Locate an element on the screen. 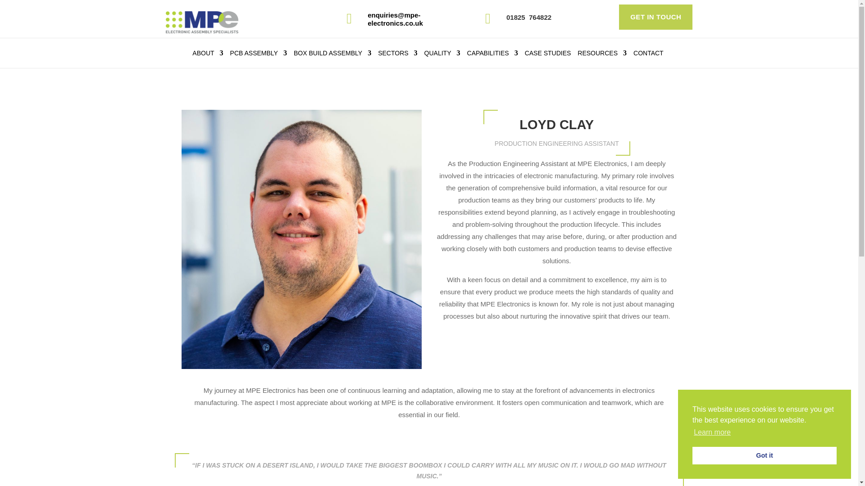  BOX BUILD ASSEMBLY is located at coordinates (332, 55).